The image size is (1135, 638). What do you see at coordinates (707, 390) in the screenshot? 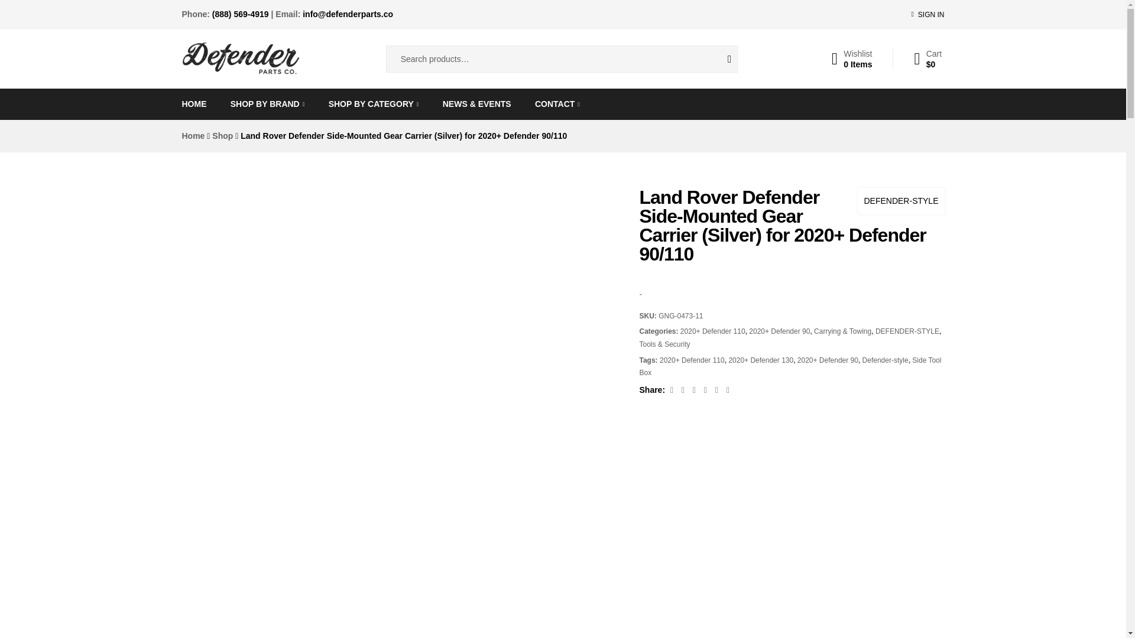
I see `Email to a Friend` at bounding box center [707, 390].